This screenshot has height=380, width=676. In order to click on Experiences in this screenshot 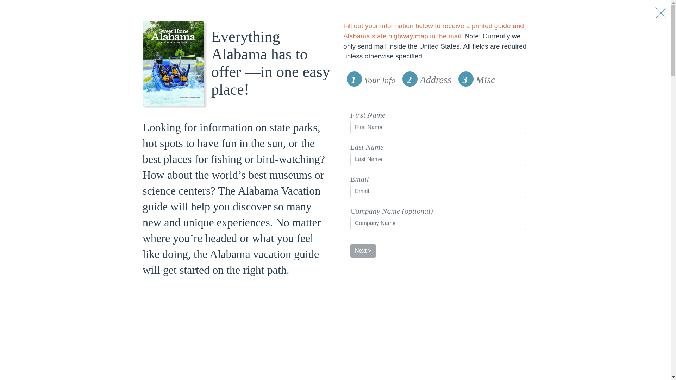, I will do `click(139, 15)`.